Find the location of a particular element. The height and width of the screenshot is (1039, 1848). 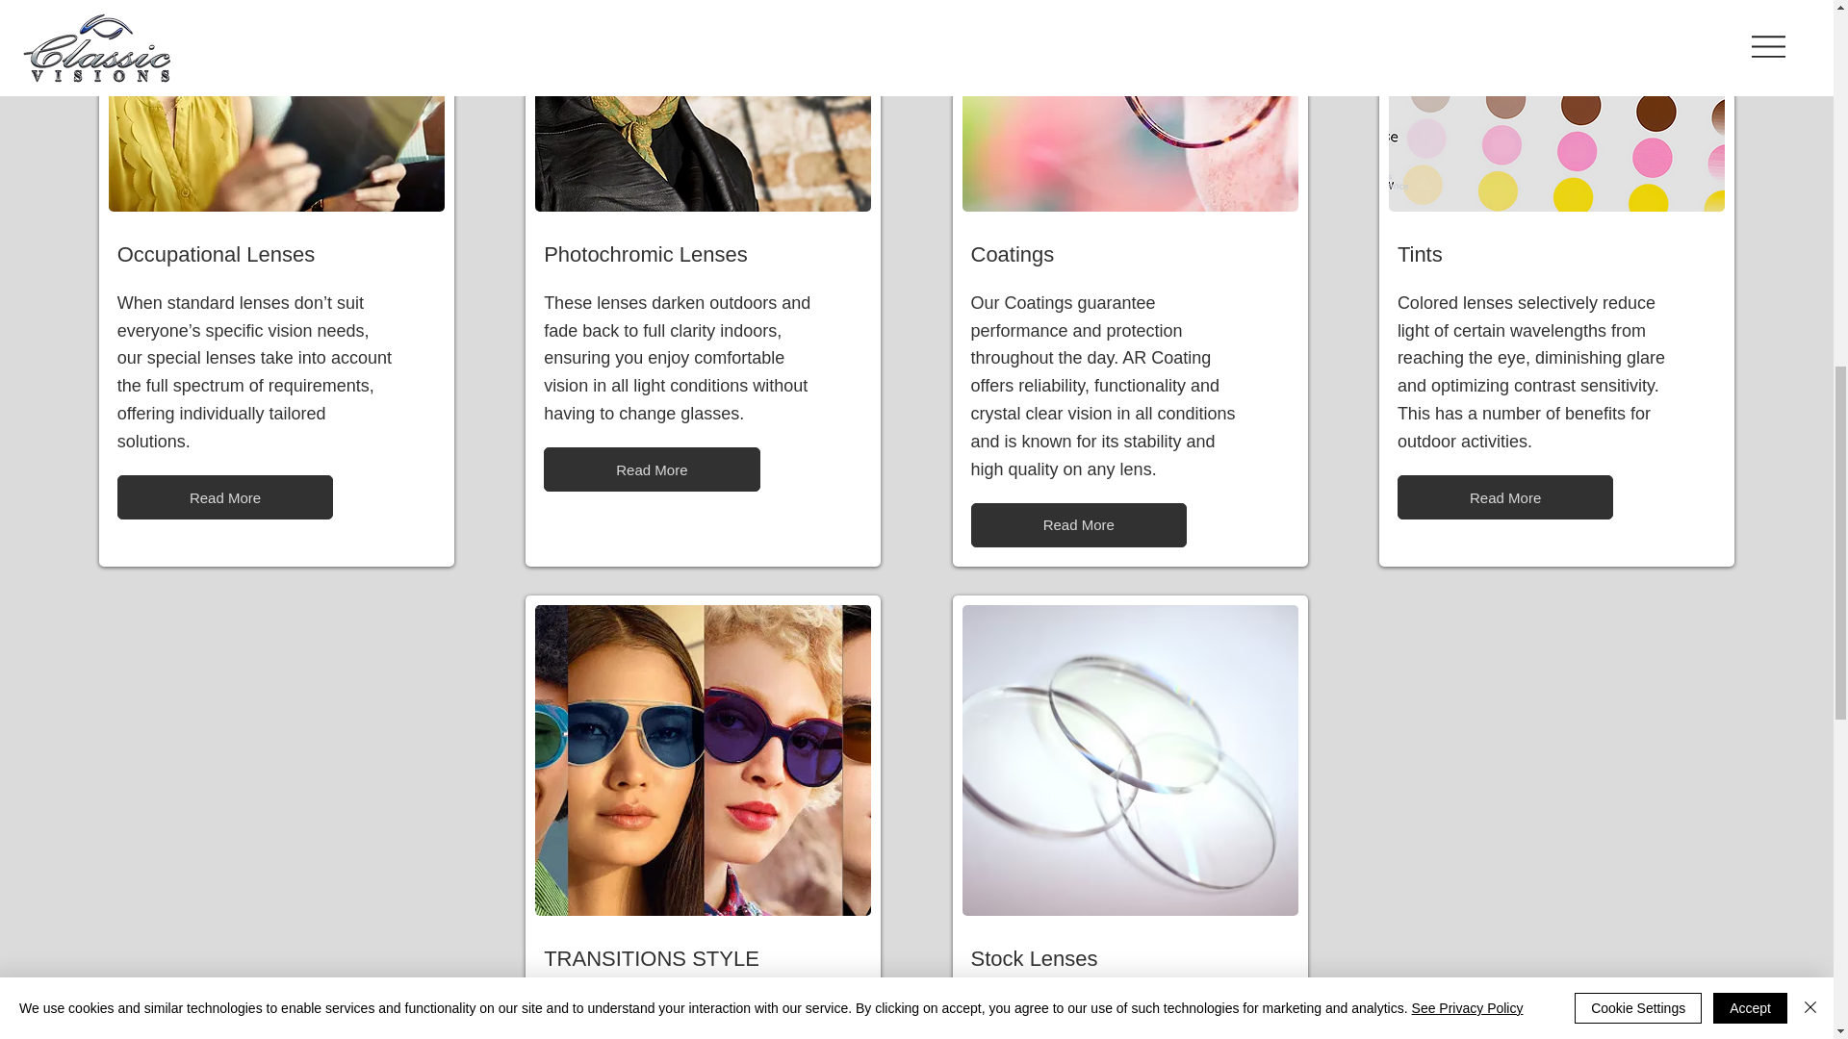

Read More is located at coordinates (651, 469).